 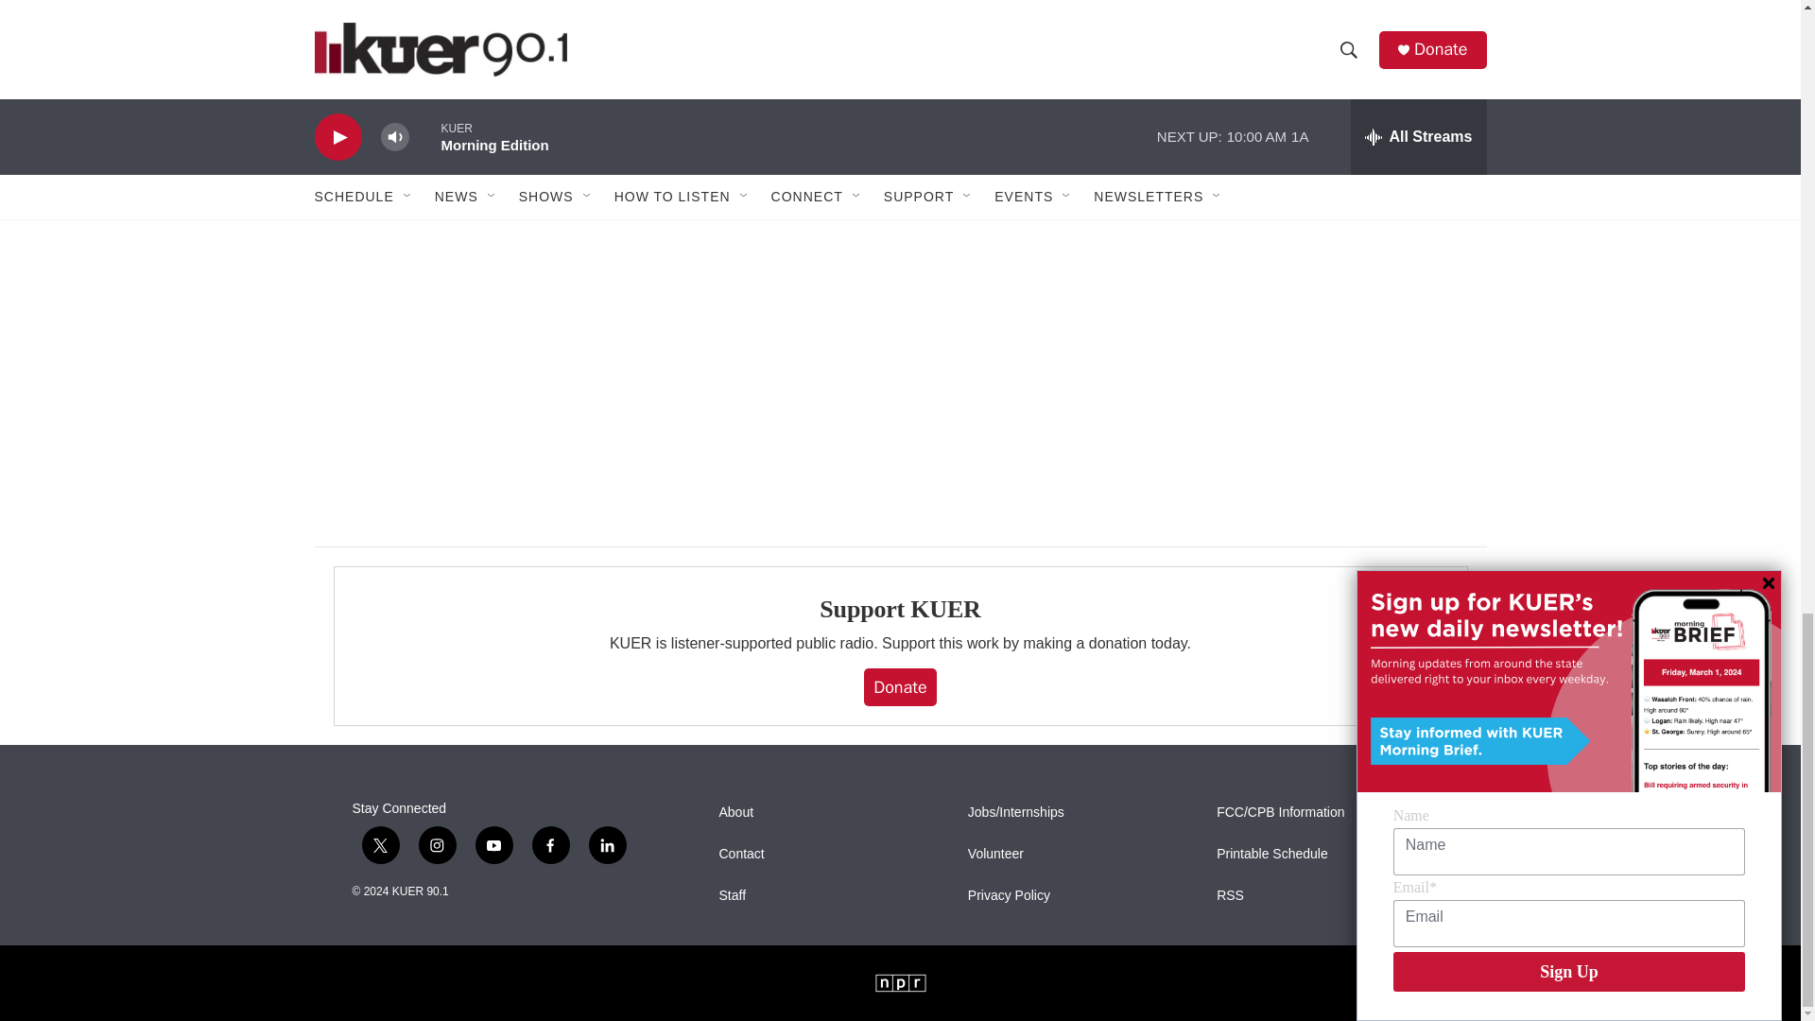 I want to click on 3rd party ad content, so click(x=1324, y=333).